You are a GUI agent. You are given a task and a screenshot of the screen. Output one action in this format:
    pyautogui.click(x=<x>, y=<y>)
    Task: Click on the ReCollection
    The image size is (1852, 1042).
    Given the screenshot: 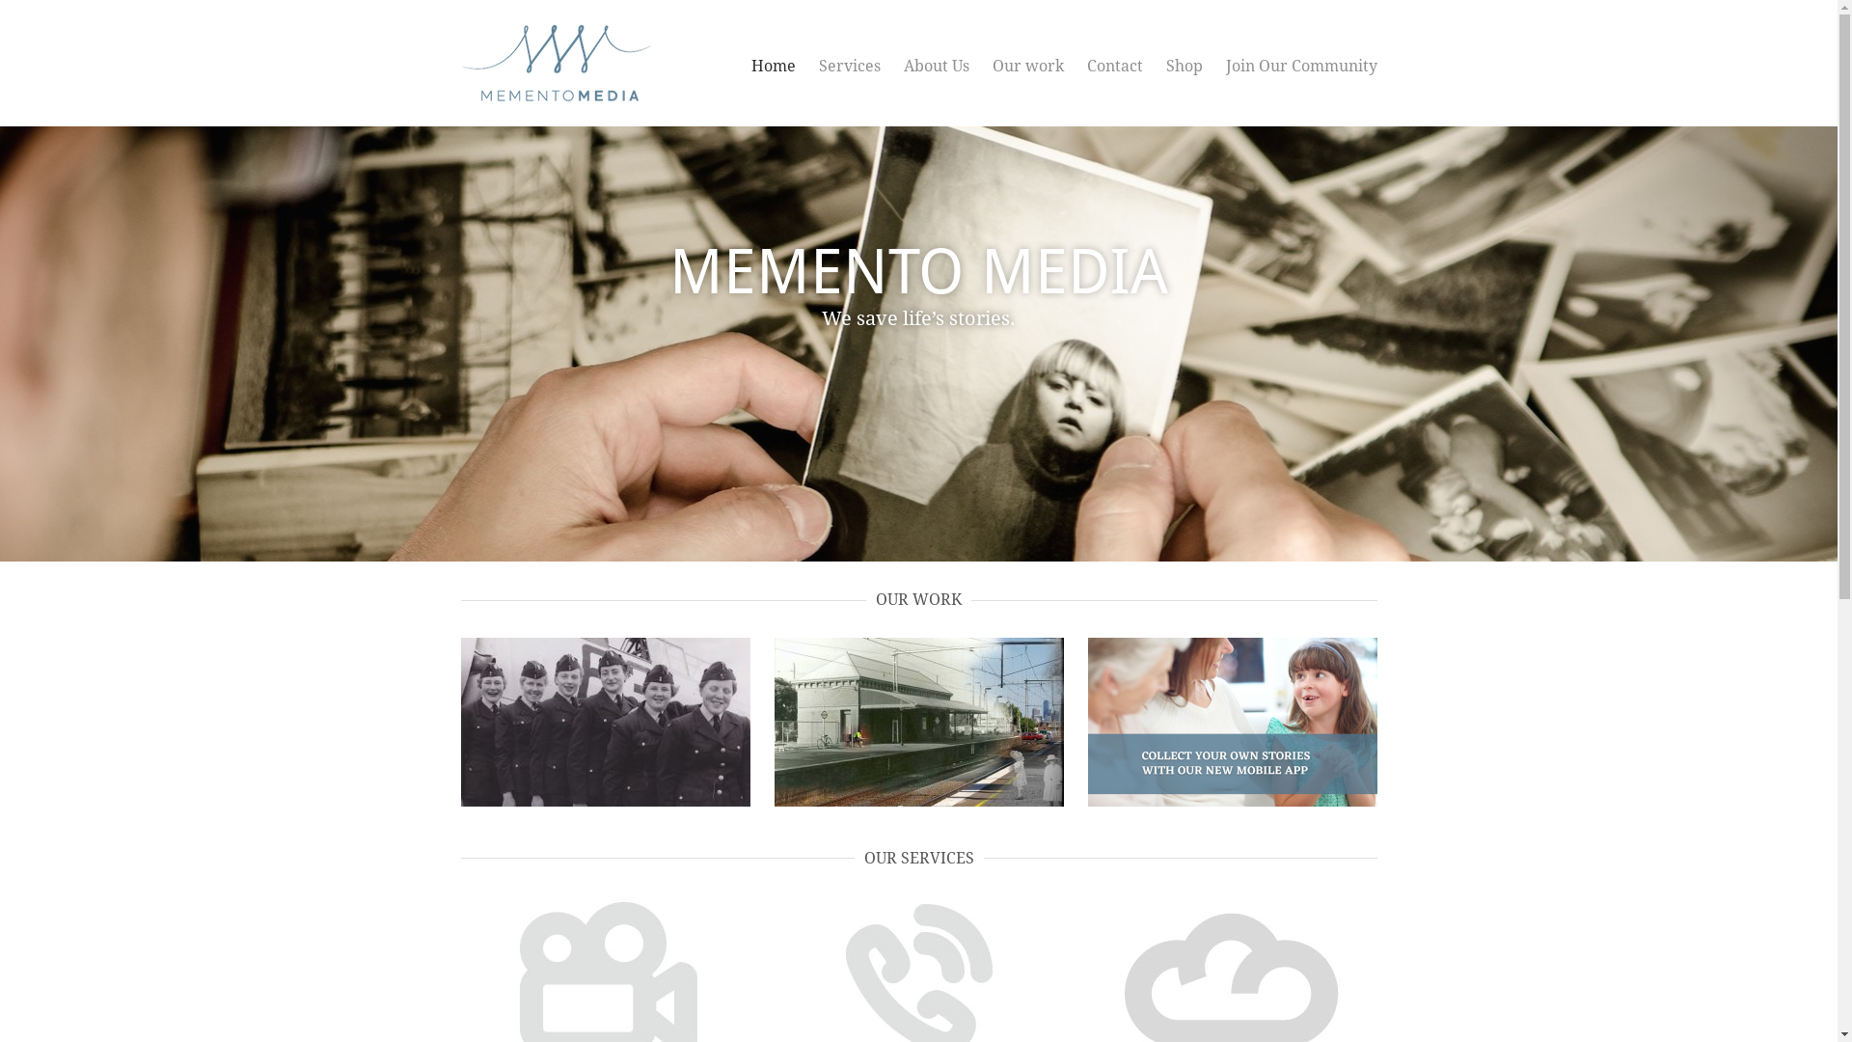 What is the action you would take?
    pyautogui.click(x=918, y=722)
    